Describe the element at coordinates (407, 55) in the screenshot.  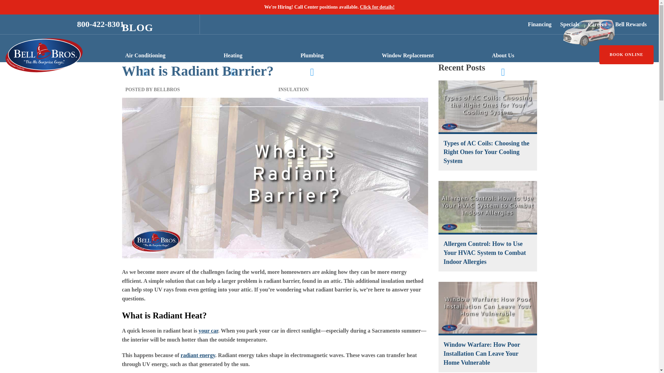
I see `Window Replacement` at that location.